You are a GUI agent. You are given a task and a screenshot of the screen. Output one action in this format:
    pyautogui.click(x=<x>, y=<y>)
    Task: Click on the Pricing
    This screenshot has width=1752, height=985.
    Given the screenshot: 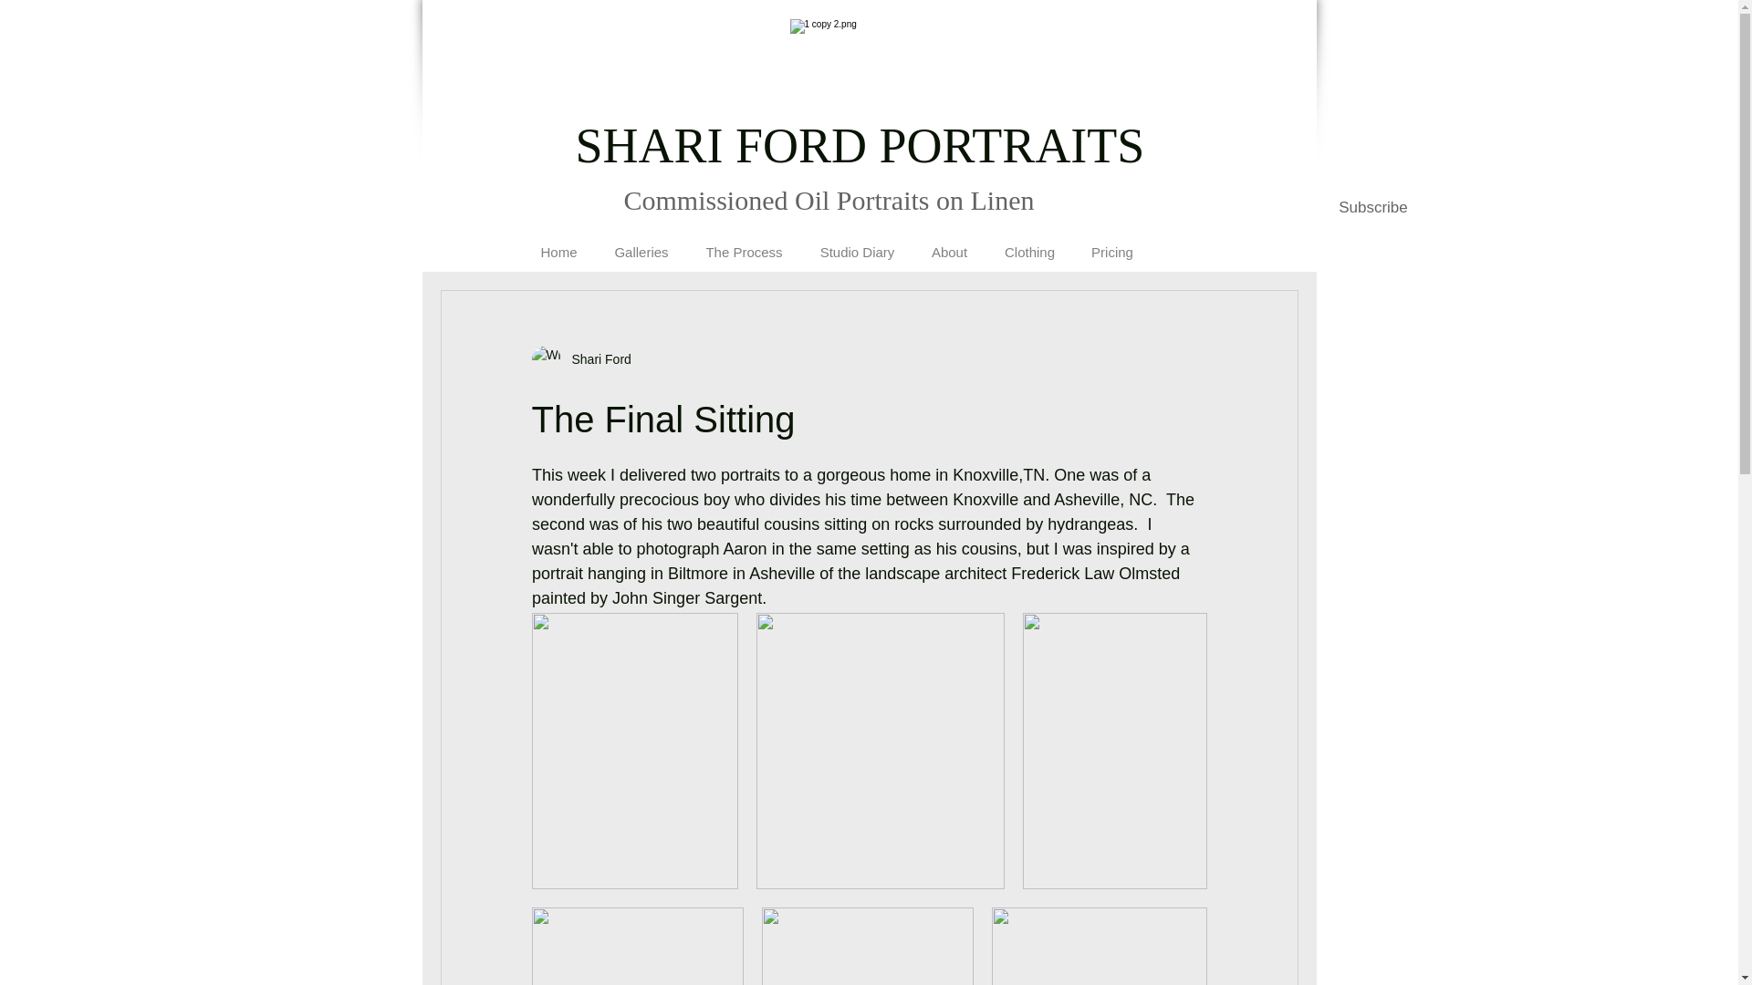 What is the action you would take?
    pyautogui.click(x=1111, y=244)
    